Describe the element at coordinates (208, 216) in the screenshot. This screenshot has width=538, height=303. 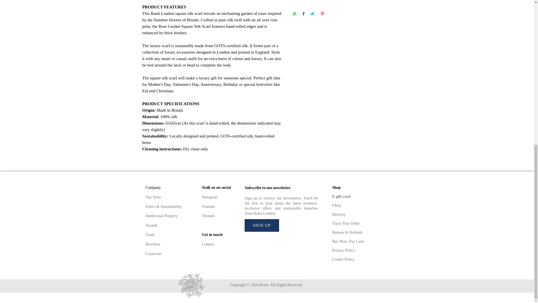
I see `Threads` at that location.